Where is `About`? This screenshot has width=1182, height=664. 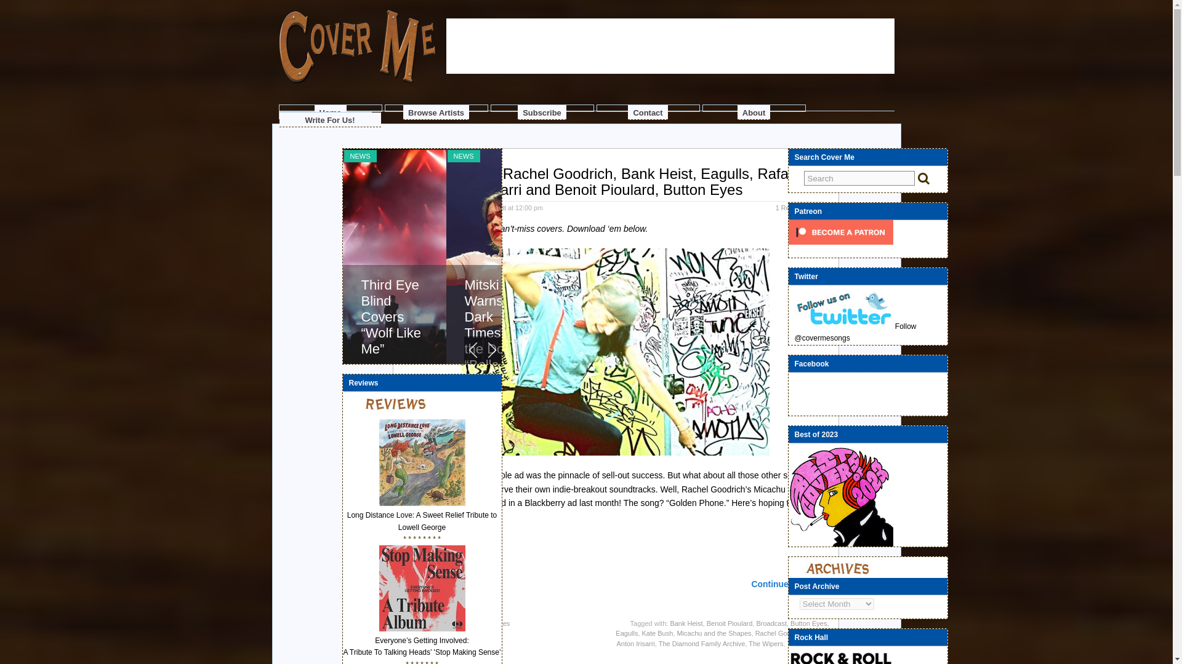 About is located at coordinates (754, 112).